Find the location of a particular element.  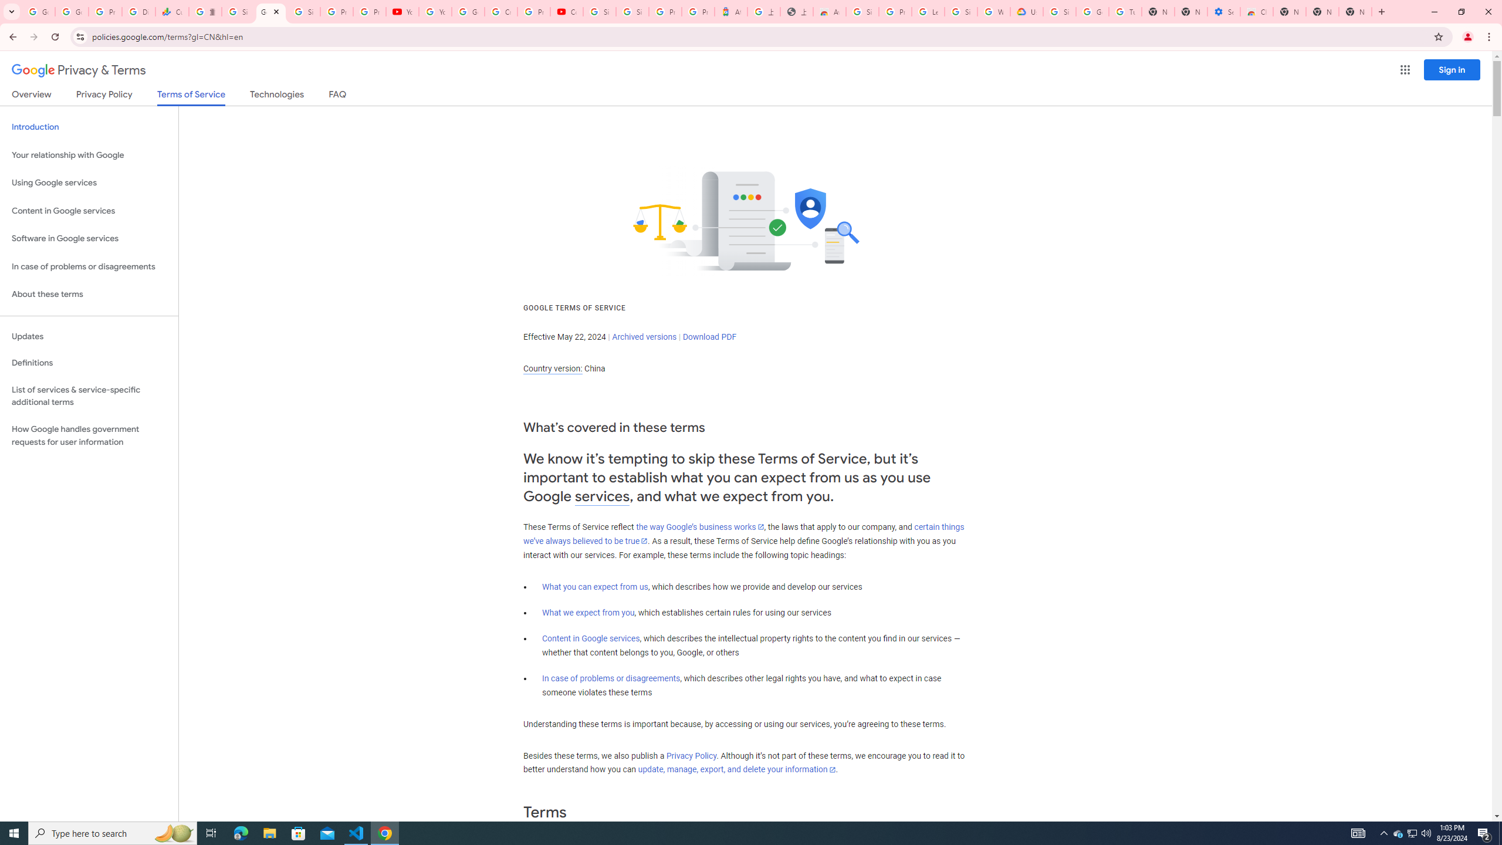

Create your Google Account is located at coordinates (500, 12).